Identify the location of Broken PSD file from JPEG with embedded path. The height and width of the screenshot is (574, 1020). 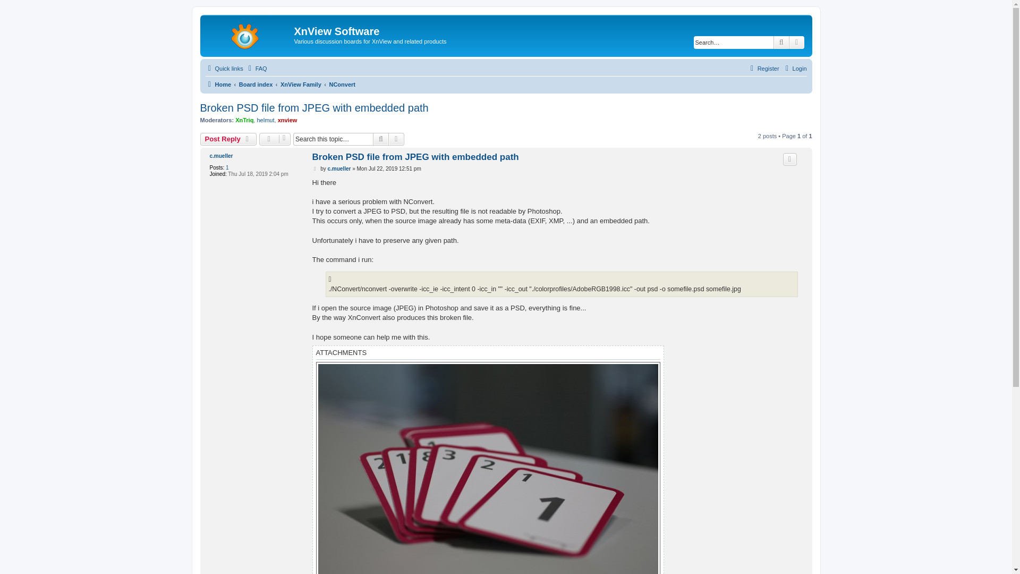
(415, 157).